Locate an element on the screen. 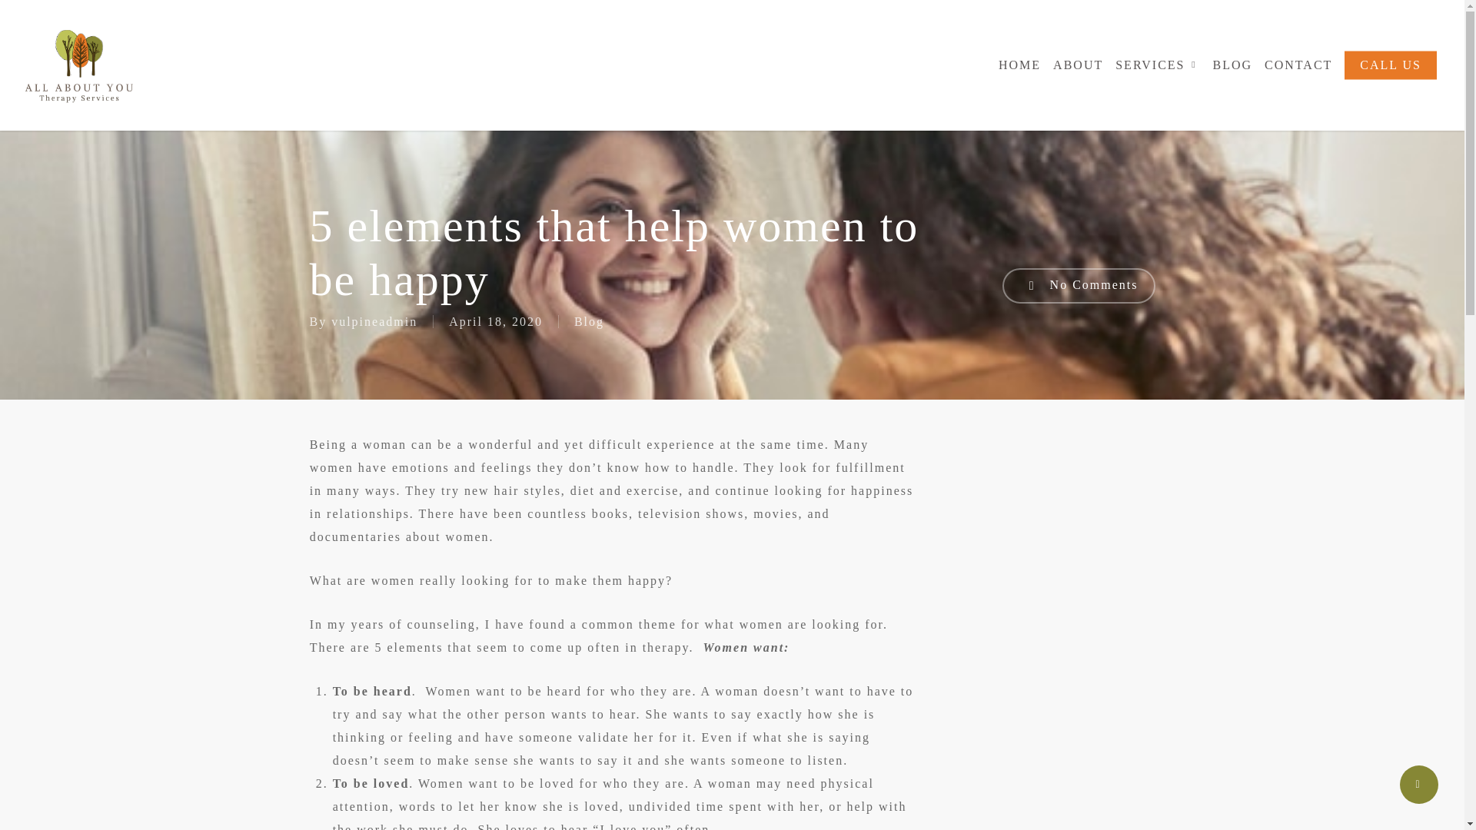 This screenshot has width=1476, height=830. CONTACT is located at coordinates (1298, 65).